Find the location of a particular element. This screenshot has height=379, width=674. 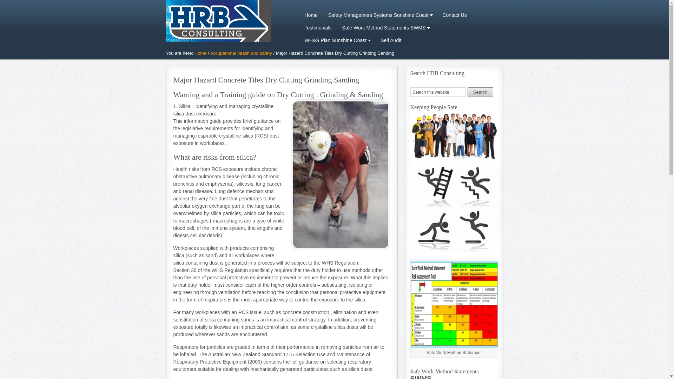

Contact Us is located at coordinates (454, 15).